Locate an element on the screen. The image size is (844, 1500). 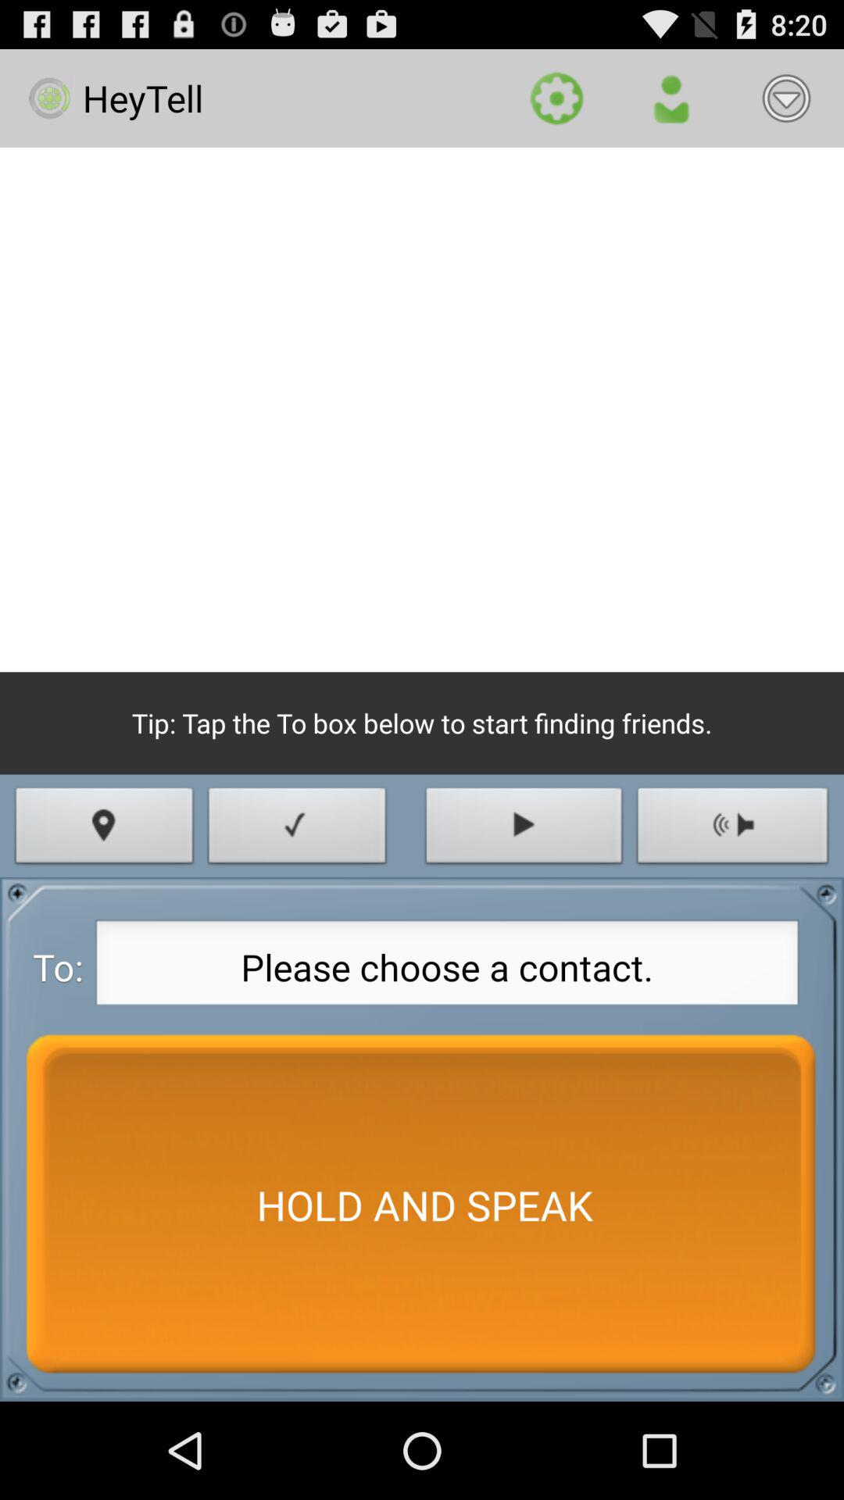
press the item below the tip tap the icon is located at coordinates (105, 830).